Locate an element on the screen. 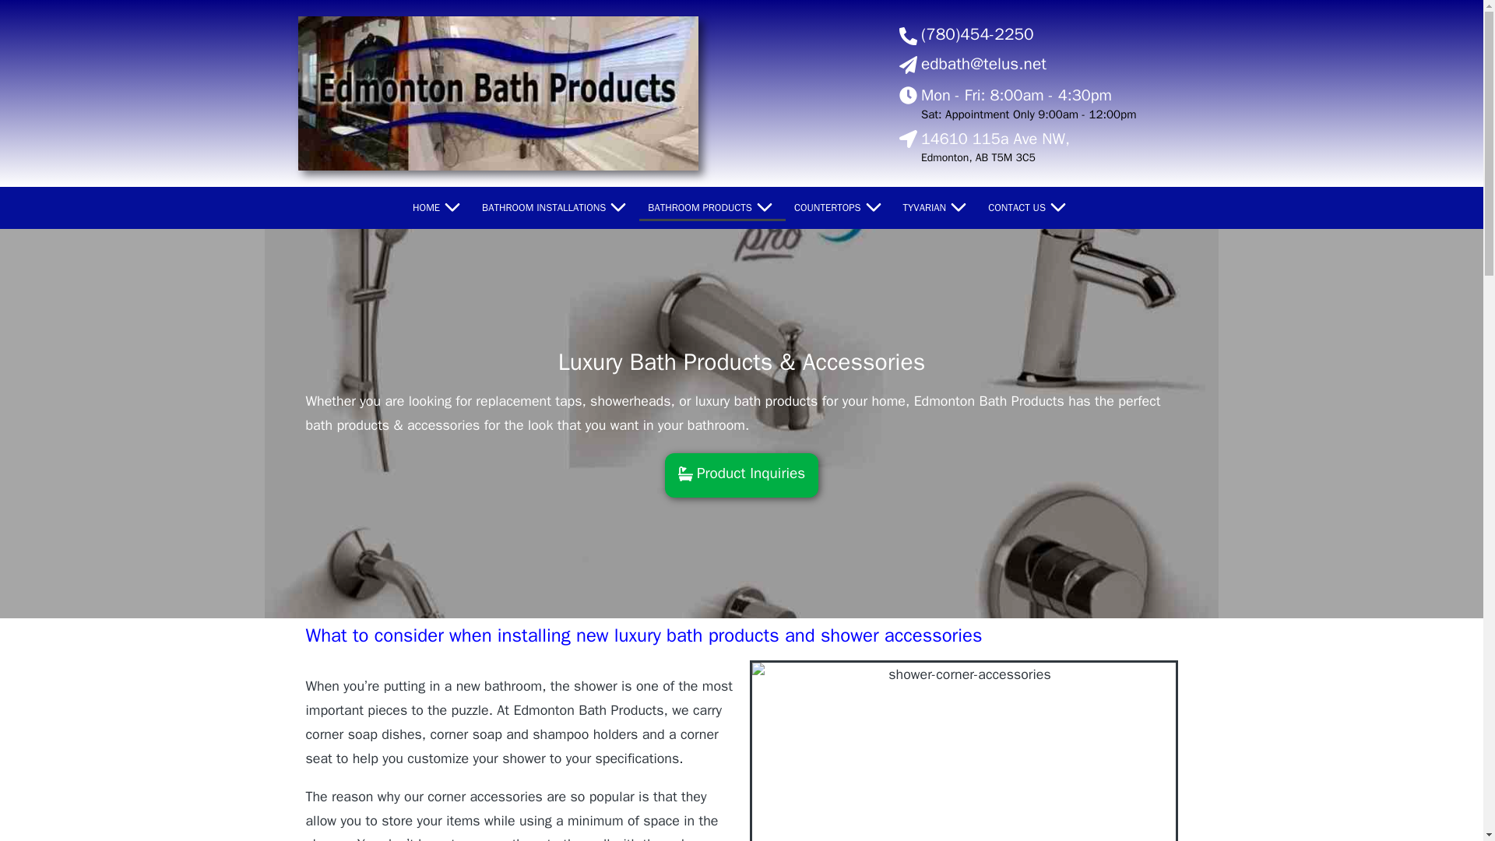 This screenshot has height=841, width=1495. Contact Edmonton Bath Products is located at coordinates (1029, 207).